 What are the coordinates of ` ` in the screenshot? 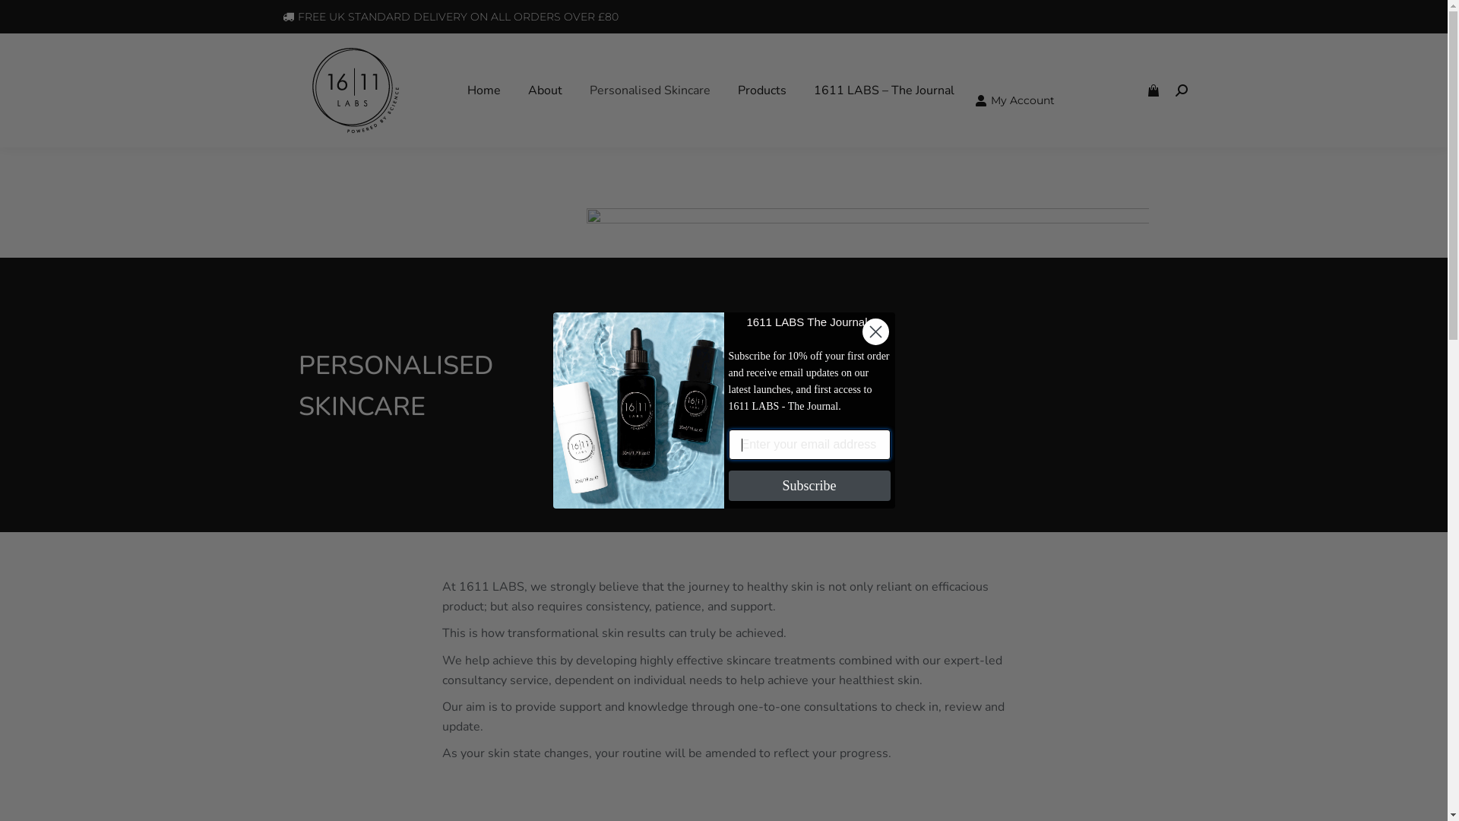 It's located at (1154, 90).